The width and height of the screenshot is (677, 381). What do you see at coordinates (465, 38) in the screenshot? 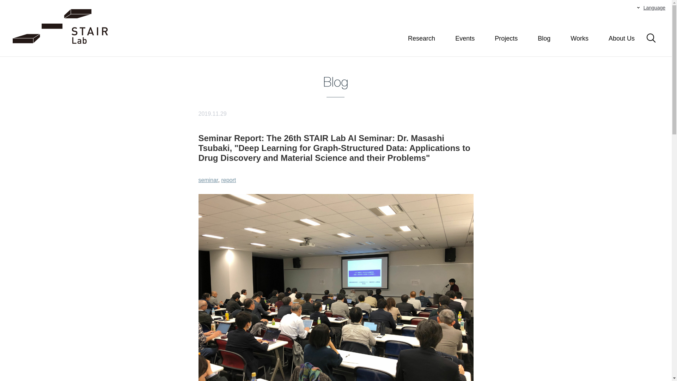
I see `Events` at bounding box center [465, 38].